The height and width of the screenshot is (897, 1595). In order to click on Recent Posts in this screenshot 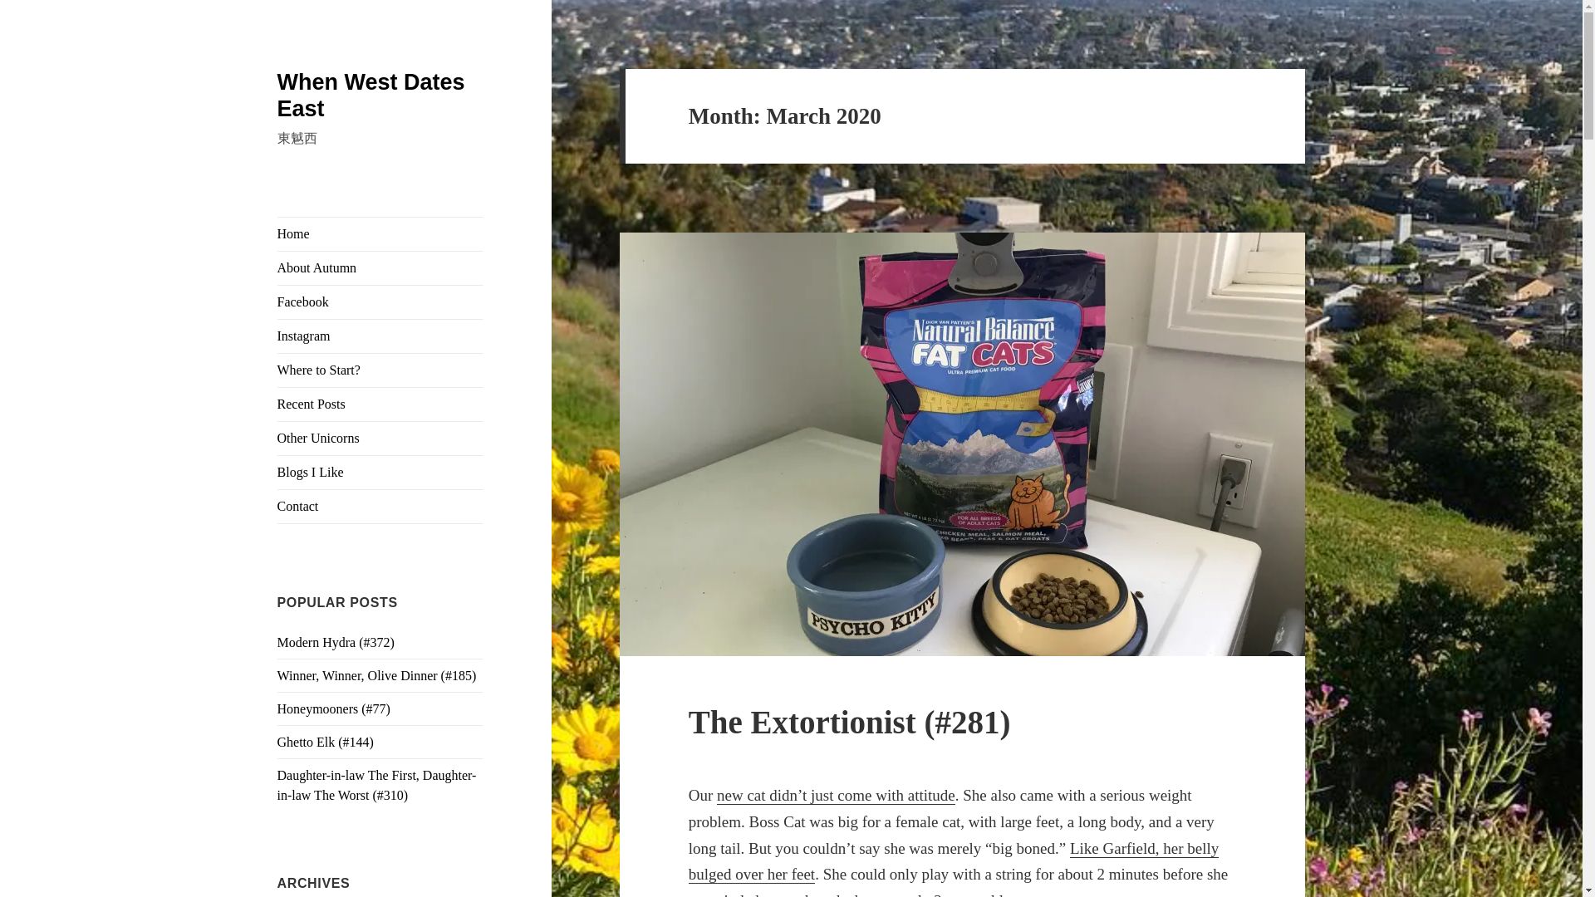, I will do `click(380, 404)`.